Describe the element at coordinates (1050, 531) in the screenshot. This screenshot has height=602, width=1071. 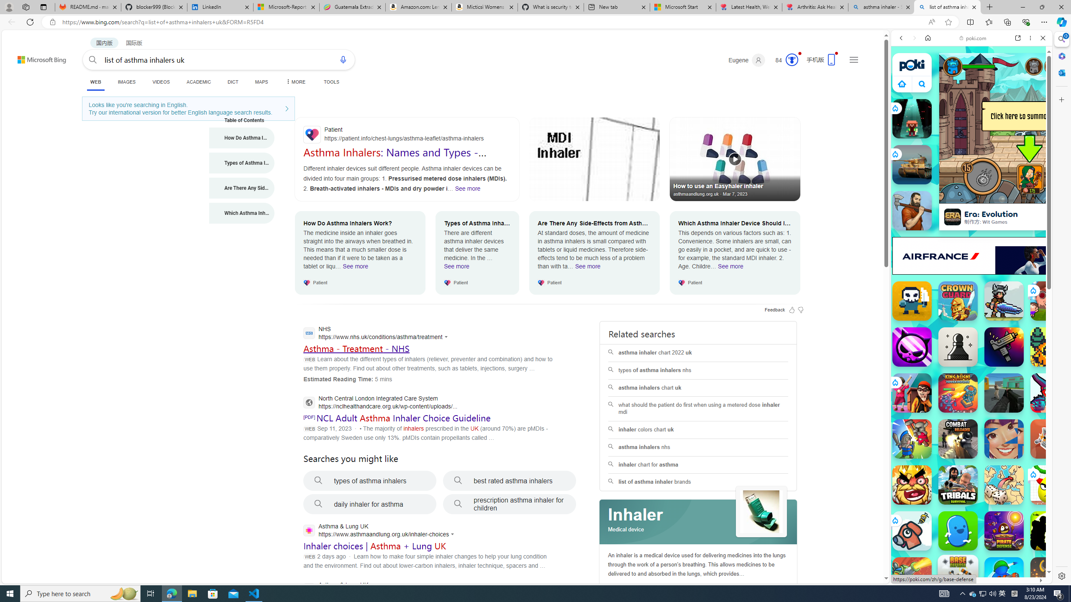
I see `Swatforce vs Terrorists` at that location.